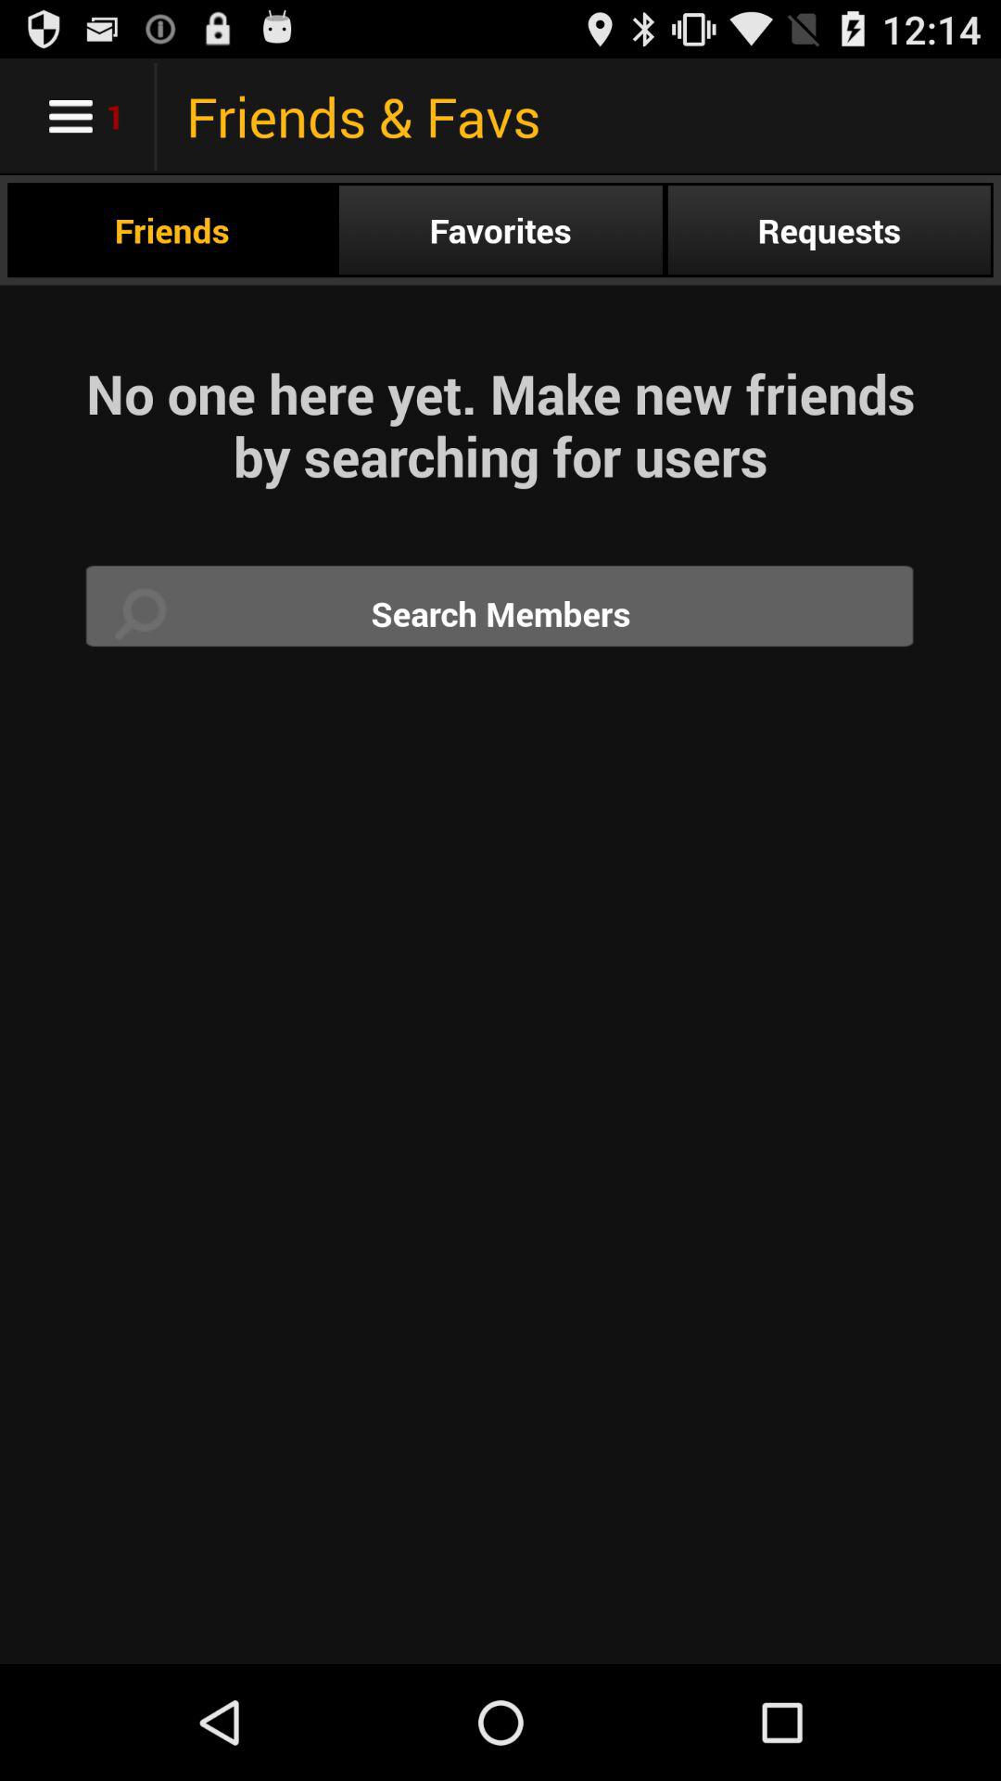 The image size is (1001, 1781). Describe the element at coordinates (500, 230) in the screenshot. I see `turn off the favorites` at that location.